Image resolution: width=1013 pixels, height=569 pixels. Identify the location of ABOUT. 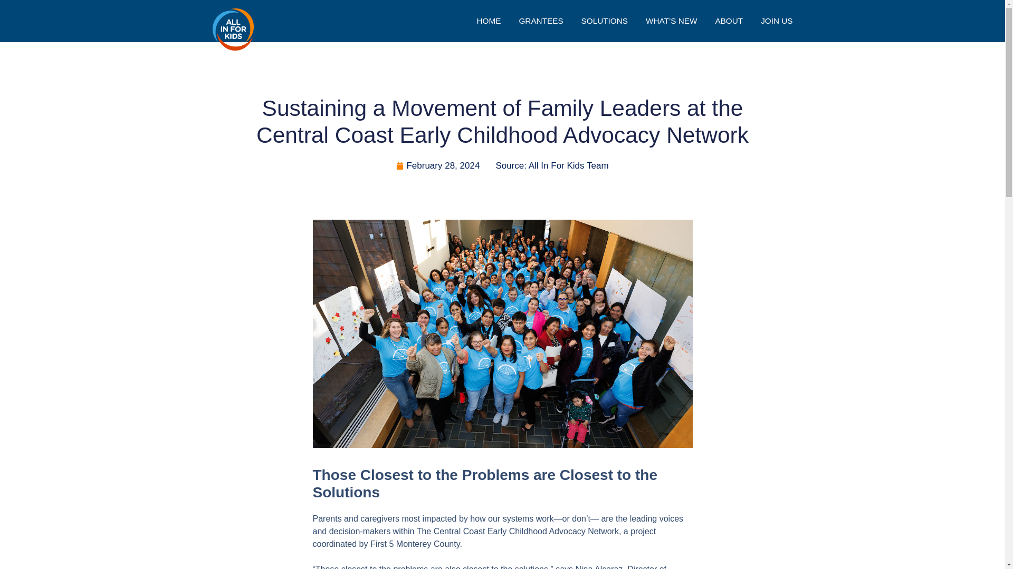
(729, 21).